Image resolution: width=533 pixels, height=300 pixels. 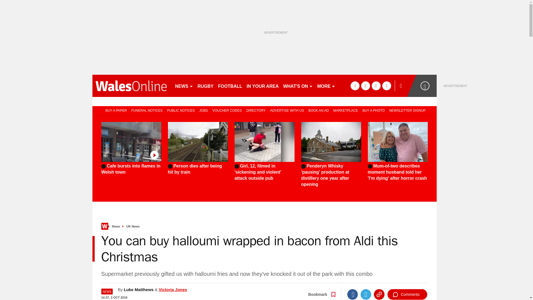 What do you see at coordinates (376, 86) in the screenshot?
I see `pinterest` at bounding box center [376, 86].